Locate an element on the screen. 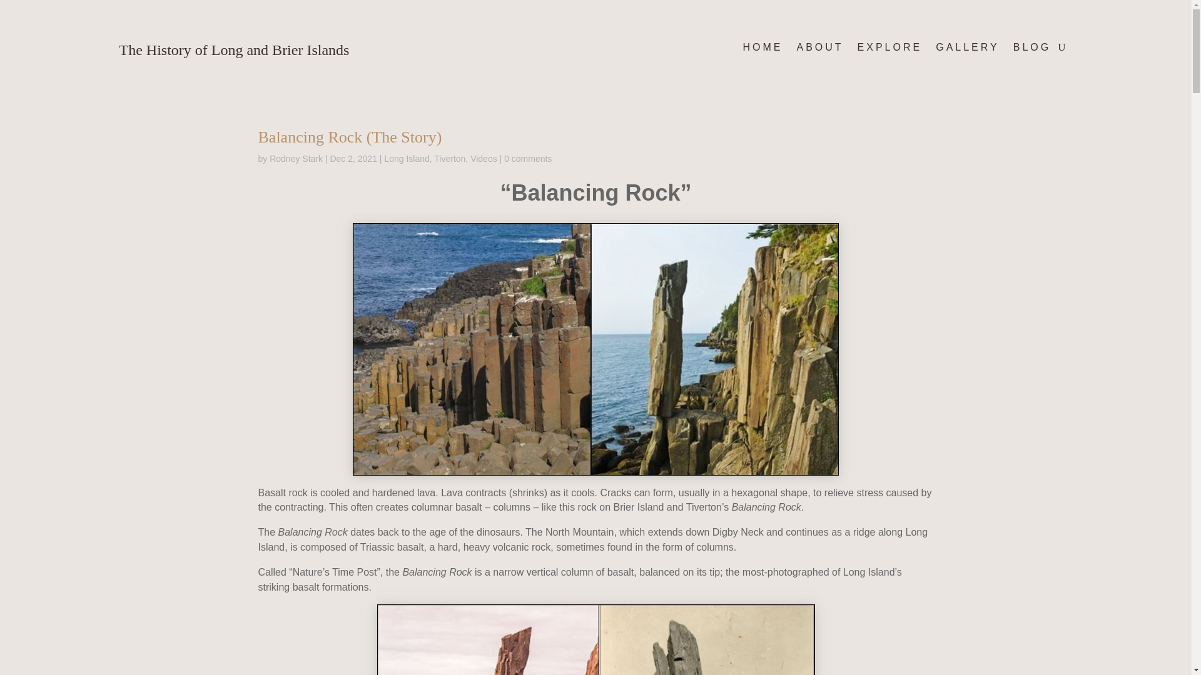 The height and width of the screenshot is (675, 1201). Videos is located at coordinates (484, 159).